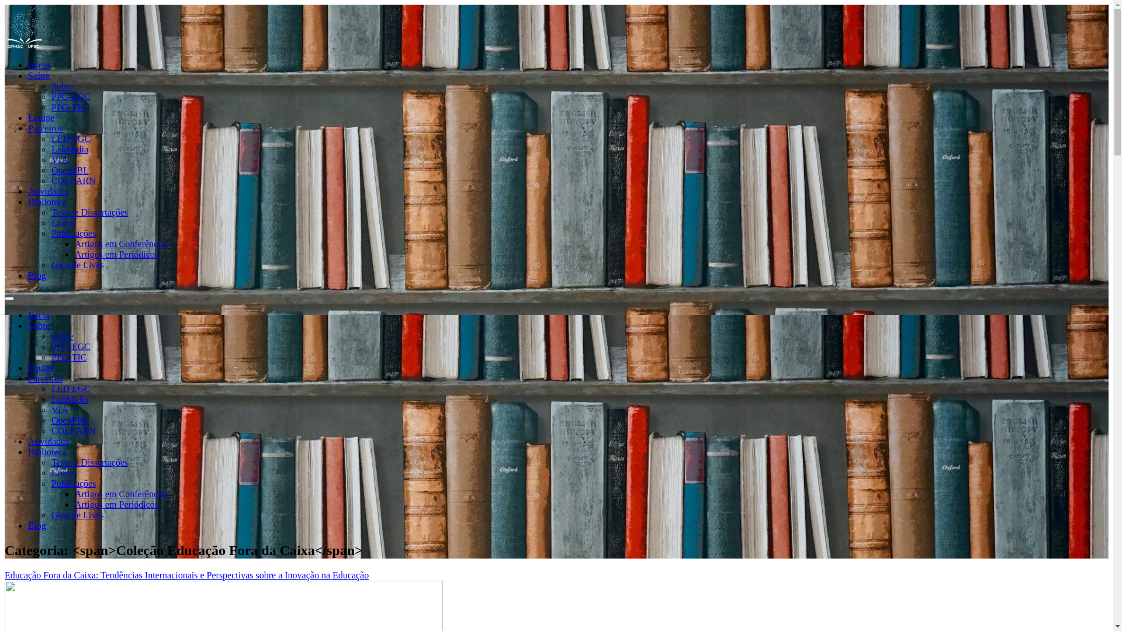  I want to click on Sobre, so click(62, 86).